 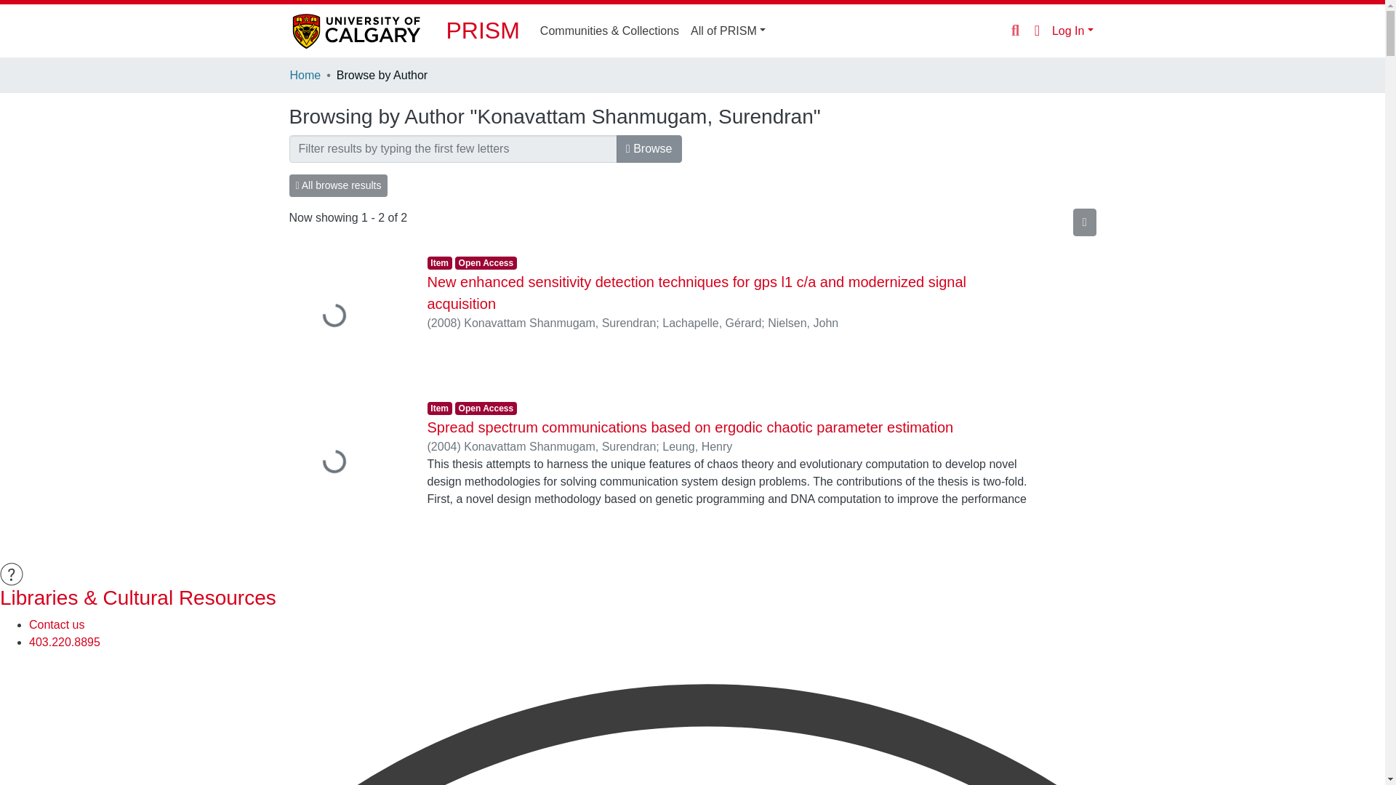 What do you see at coordinates (348, 462) in the screenshot?
I see `Loading...` at bounding box center [348, 462].